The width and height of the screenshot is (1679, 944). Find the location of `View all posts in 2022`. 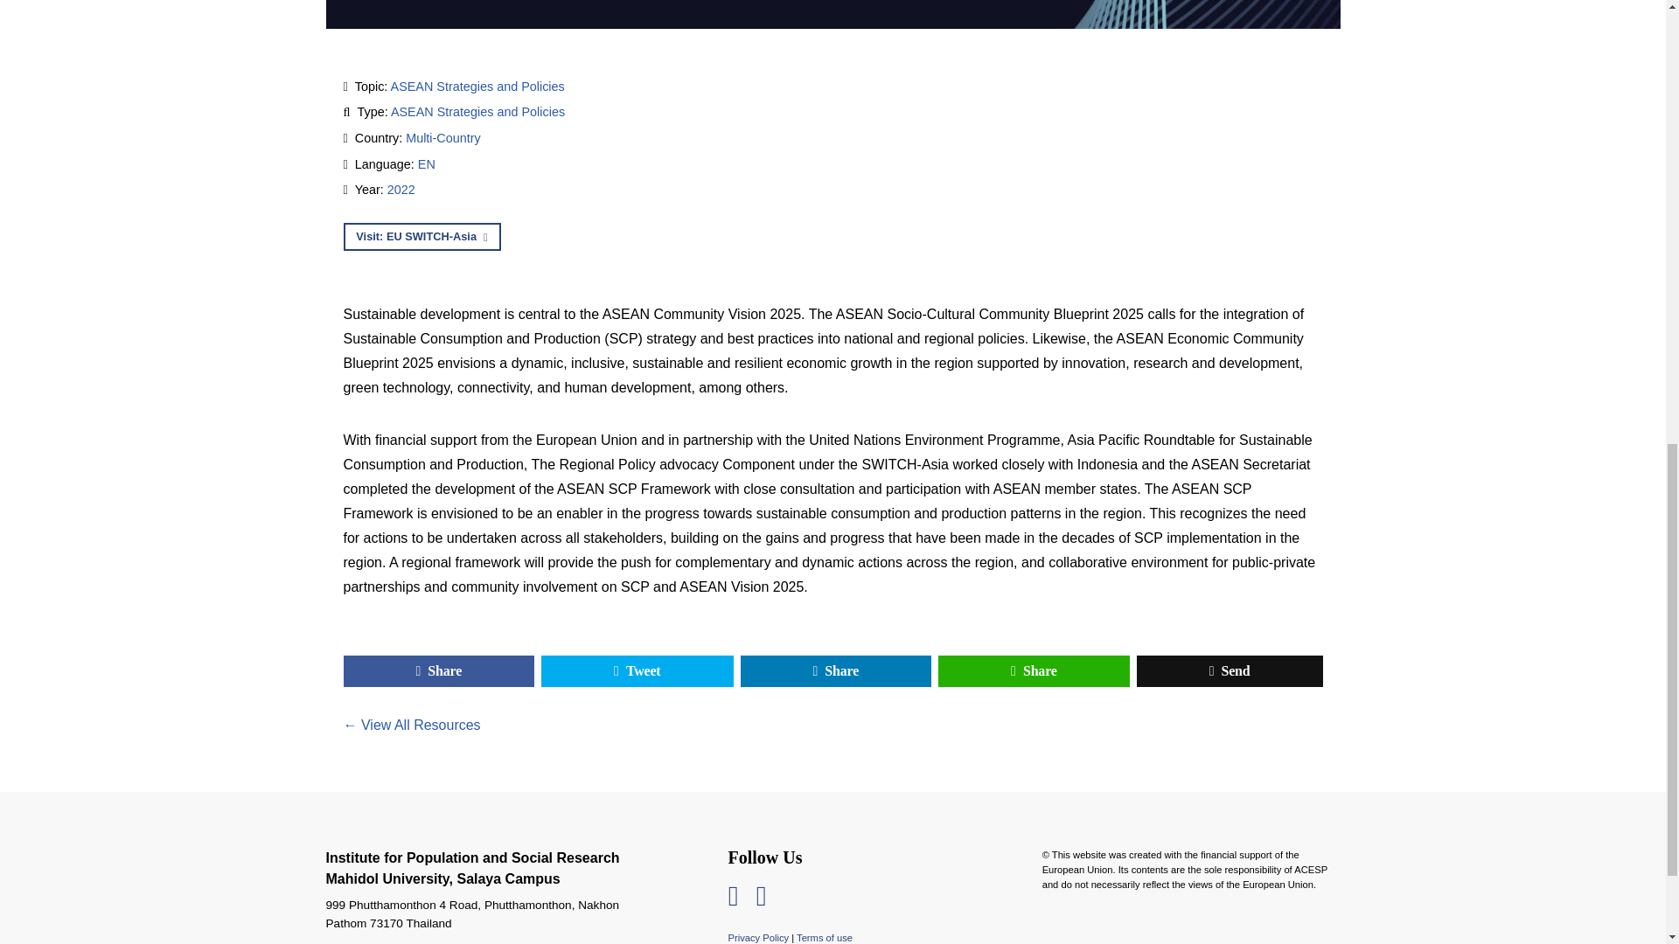

View all posts in 2022 is located at coordinates (401, 189).